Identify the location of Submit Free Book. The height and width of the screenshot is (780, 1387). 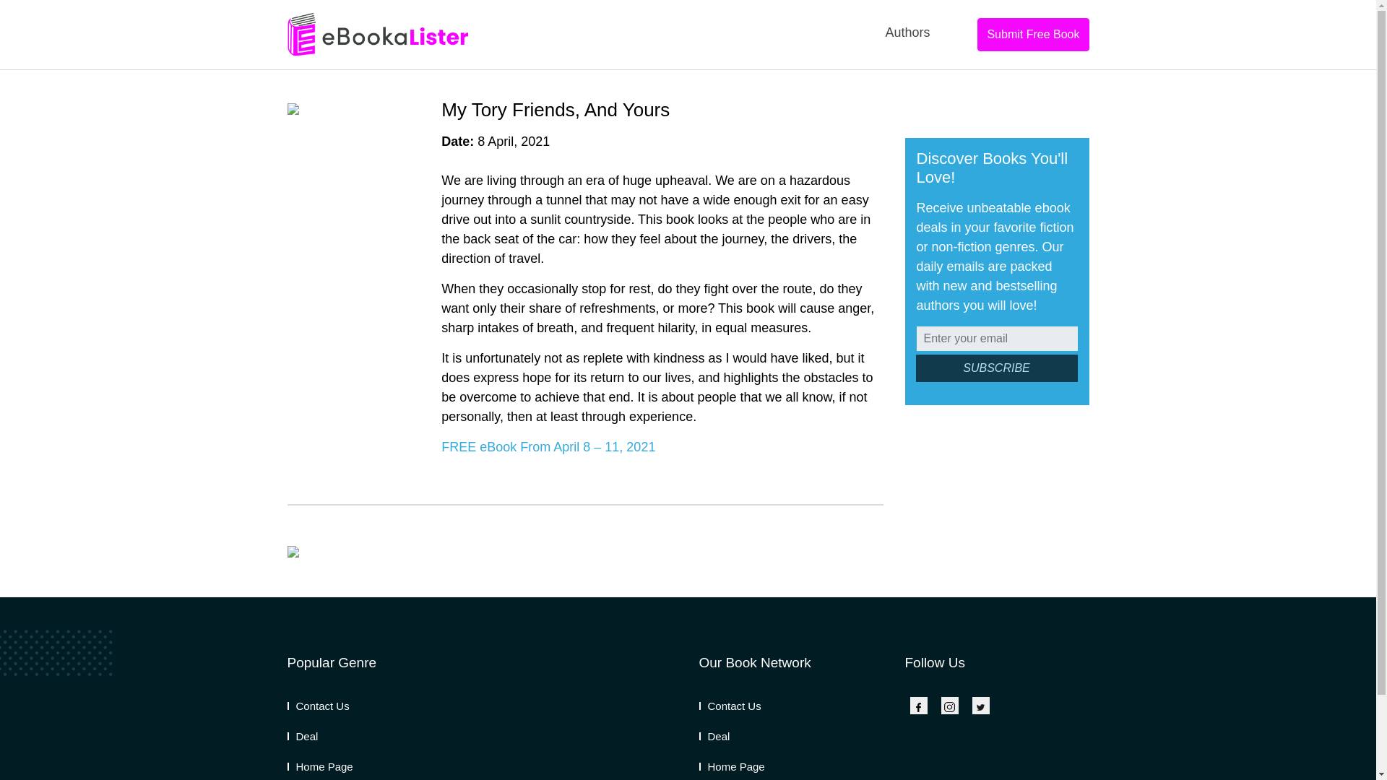
(1033, 35).